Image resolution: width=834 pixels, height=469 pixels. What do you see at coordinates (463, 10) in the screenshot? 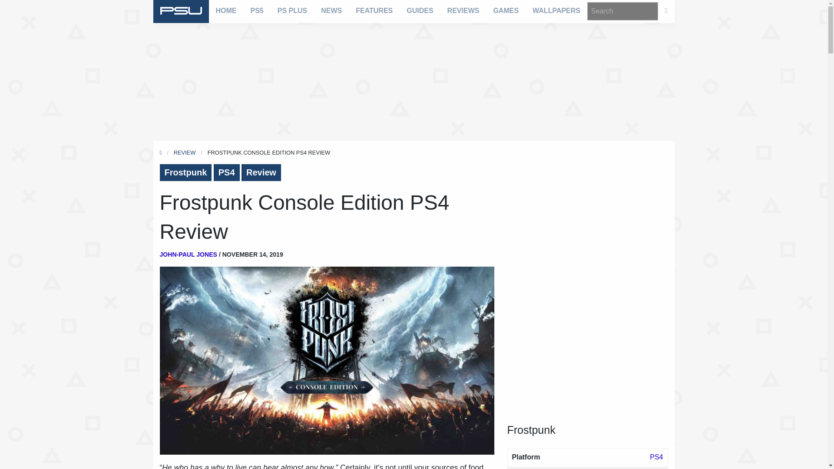
I see `REVIEWS` at bounding box center [463, 10].